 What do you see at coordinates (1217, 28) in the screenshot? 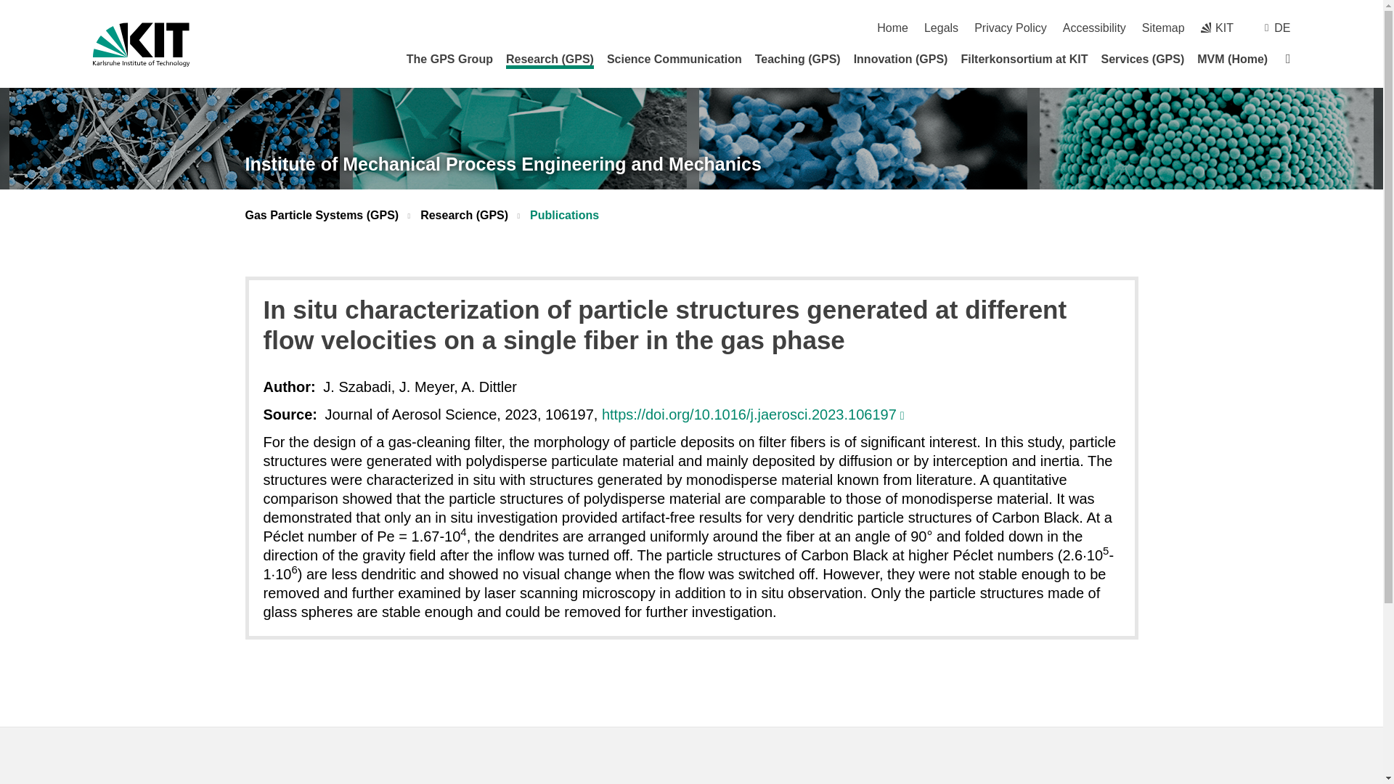
I see `KIT` at bounding box center [1217, 28].